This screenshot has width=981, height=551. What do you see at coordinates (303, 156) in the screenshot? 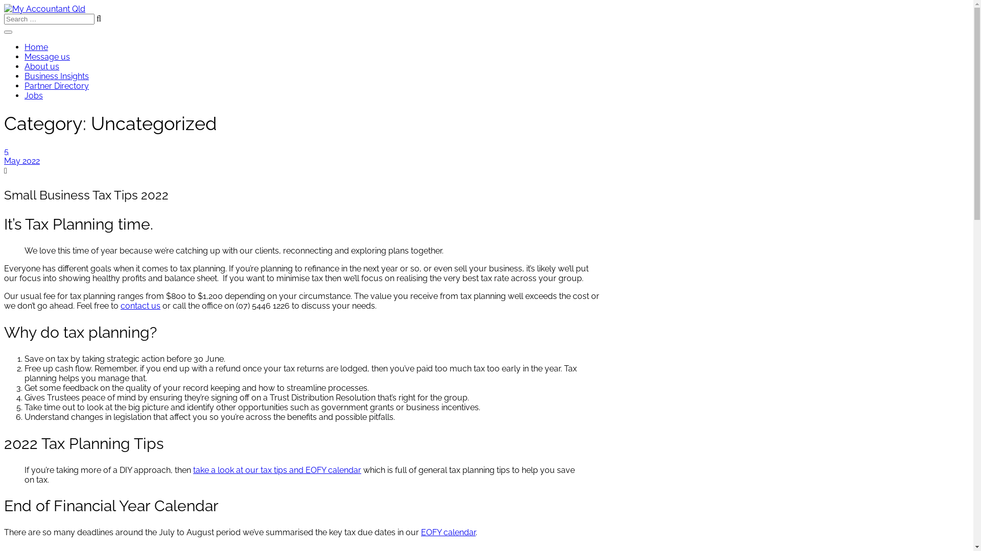
I see `5
May 2022` at bounding box center [303, 156].